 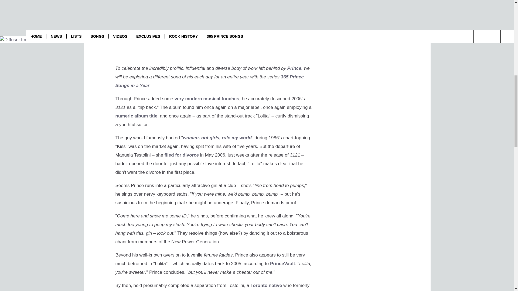 I want to click on Toronto native, so click(x=266, y=285).